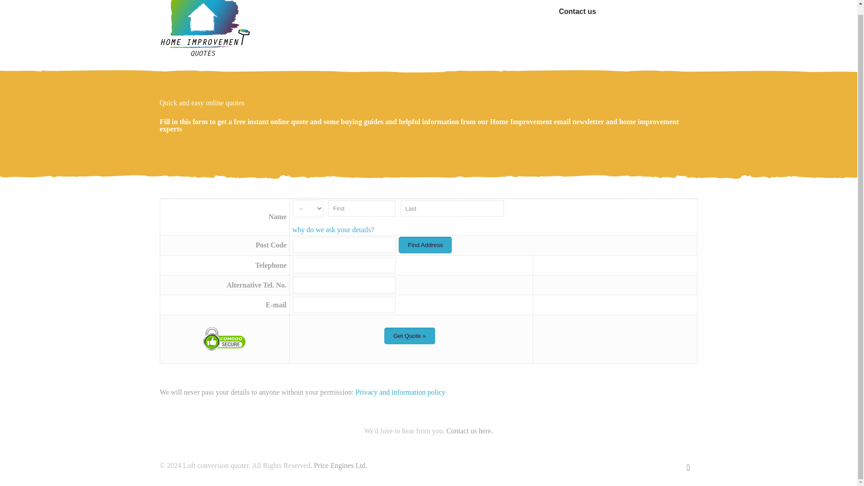 This screenshot has width=864, height=486. Describe the element at coordinates (400, 392) in the screenshot. I see `Privacy and information policy` at that location.